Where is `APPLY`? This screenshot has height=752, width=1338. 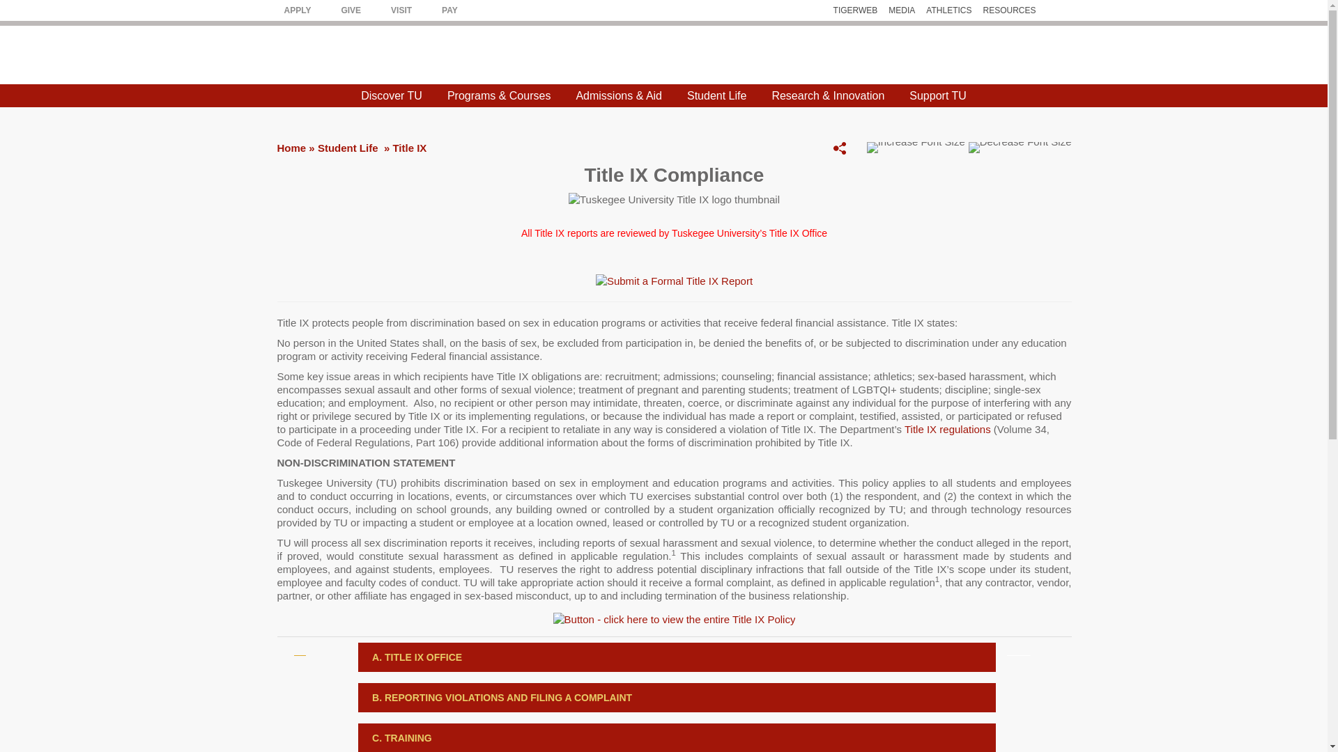 APPLY is located at coordinates (298, 10).